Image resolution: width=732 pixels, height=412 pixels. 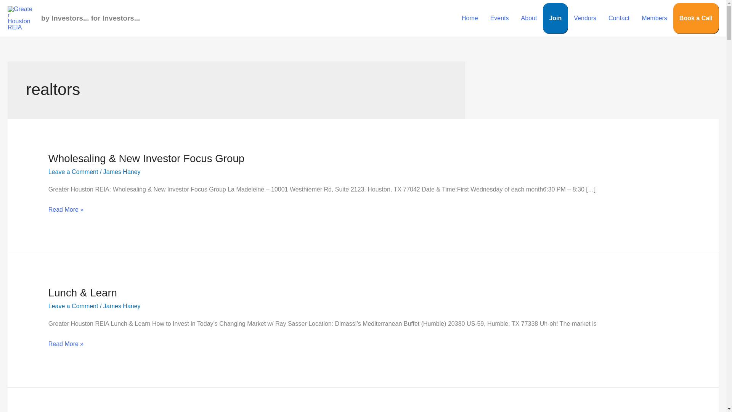 I want to click on Events, so click(x=499, y=18).